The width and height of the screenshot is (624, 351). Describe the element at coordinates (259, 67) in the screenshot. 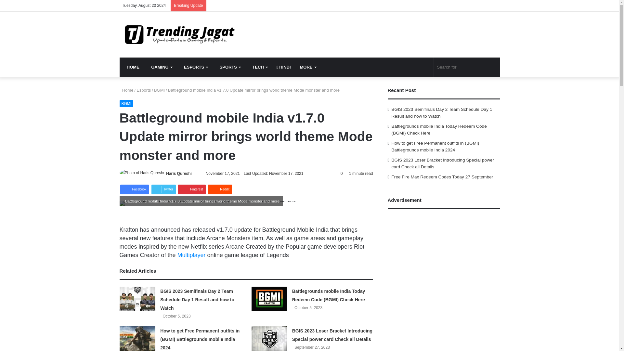

I see `TECH` at that location.